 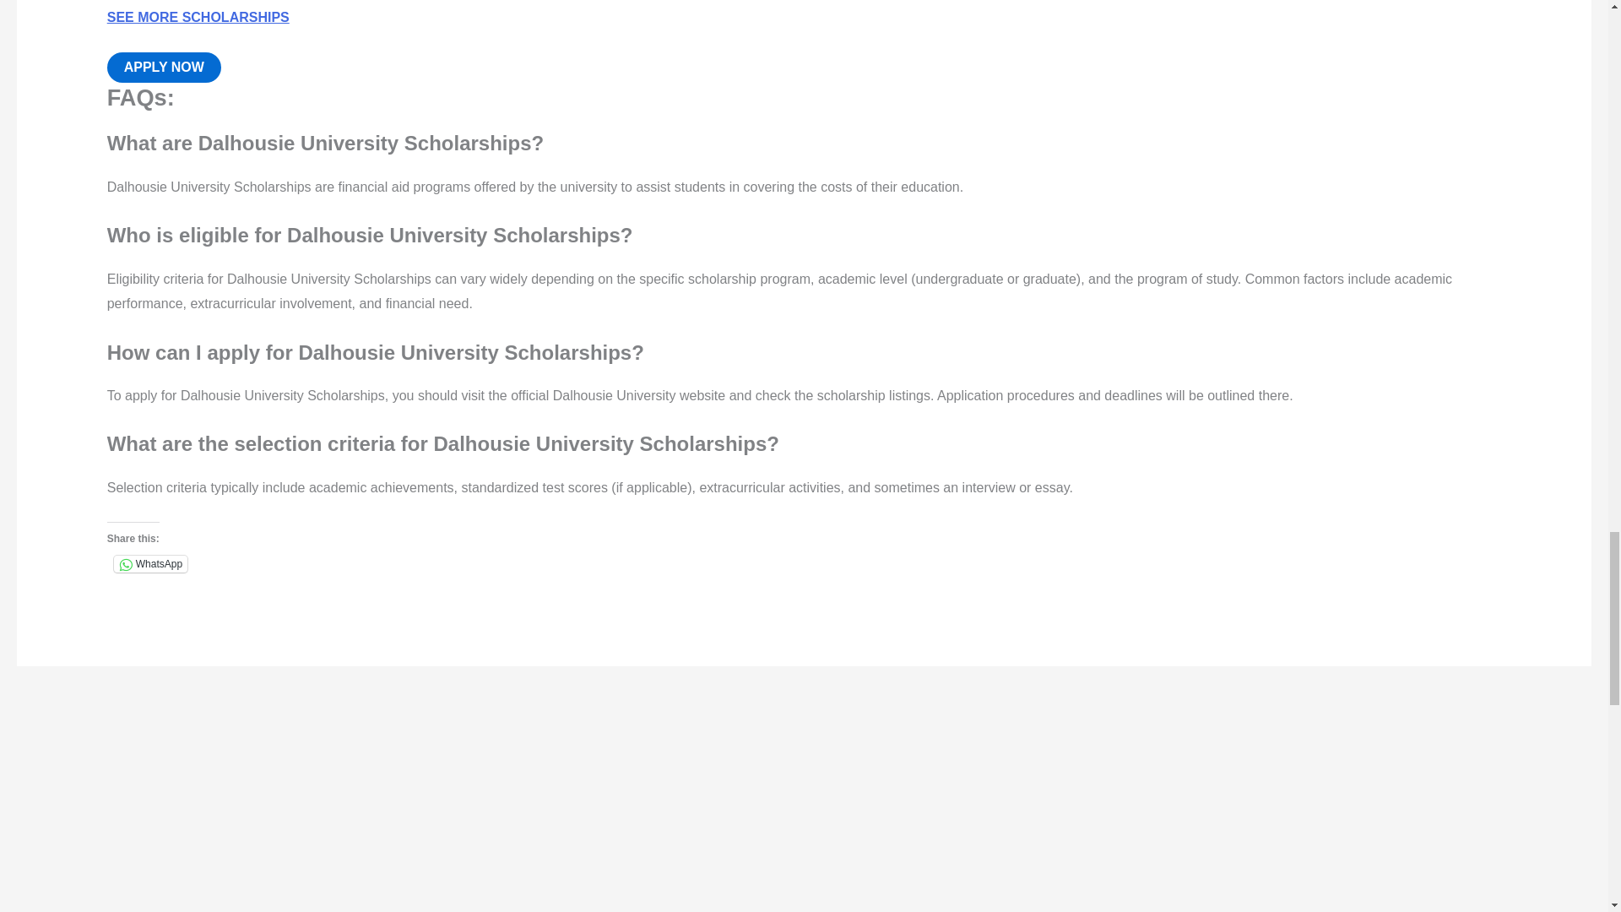 What do you see at coordinates (150, 564) in the screenshot?
I see `WhatsApp` at bounding box center [150, 564].